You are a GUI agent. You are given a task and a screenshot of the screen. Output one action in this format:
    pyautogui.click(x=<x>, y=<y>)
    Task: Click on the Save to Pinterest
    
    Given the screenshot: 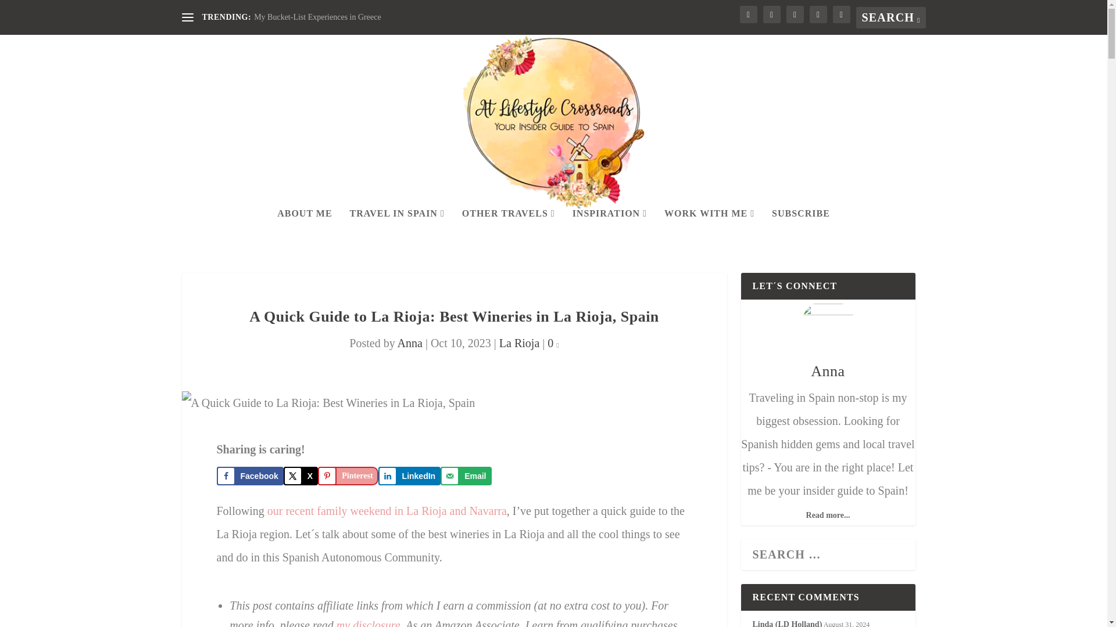 What is the action you would take?
    pyautogui.click(x=348, y=475)
    